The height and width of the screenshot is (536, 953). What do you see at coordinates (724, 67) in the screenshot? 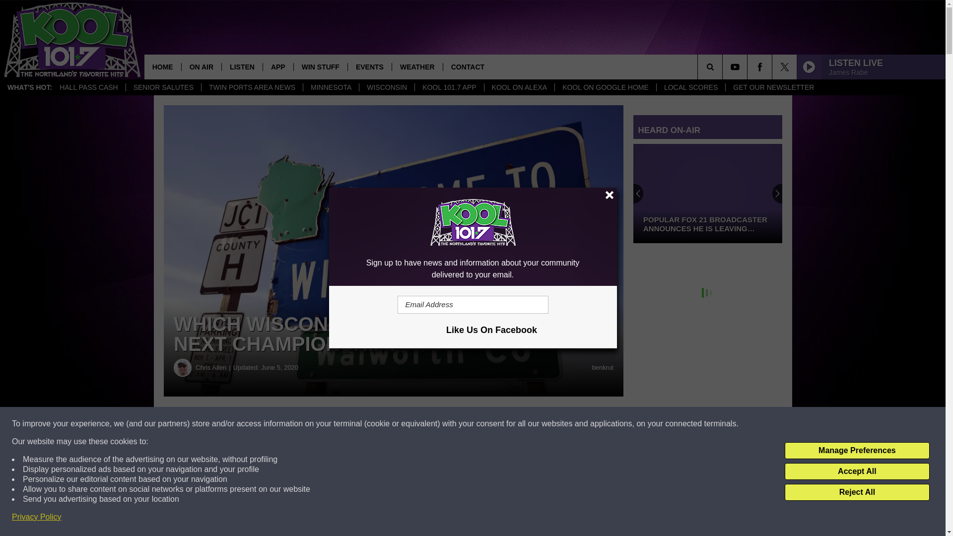
I see `SEARCH` at bounding box center [724, 67].